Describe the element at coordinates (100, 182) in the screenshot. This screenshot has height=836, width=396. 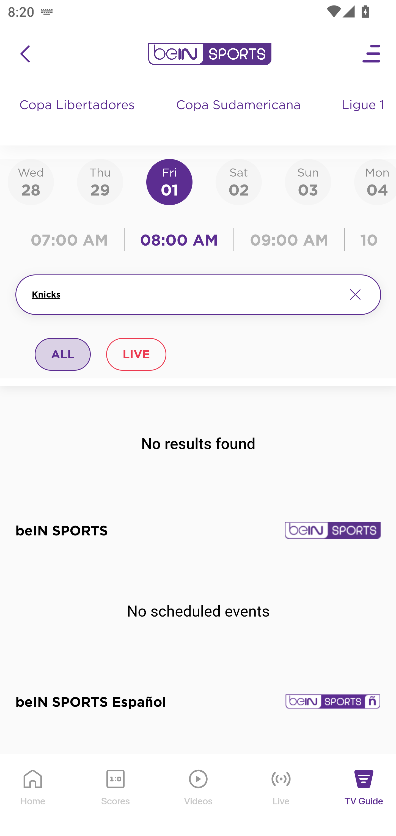
I see `Thu29` at that location.